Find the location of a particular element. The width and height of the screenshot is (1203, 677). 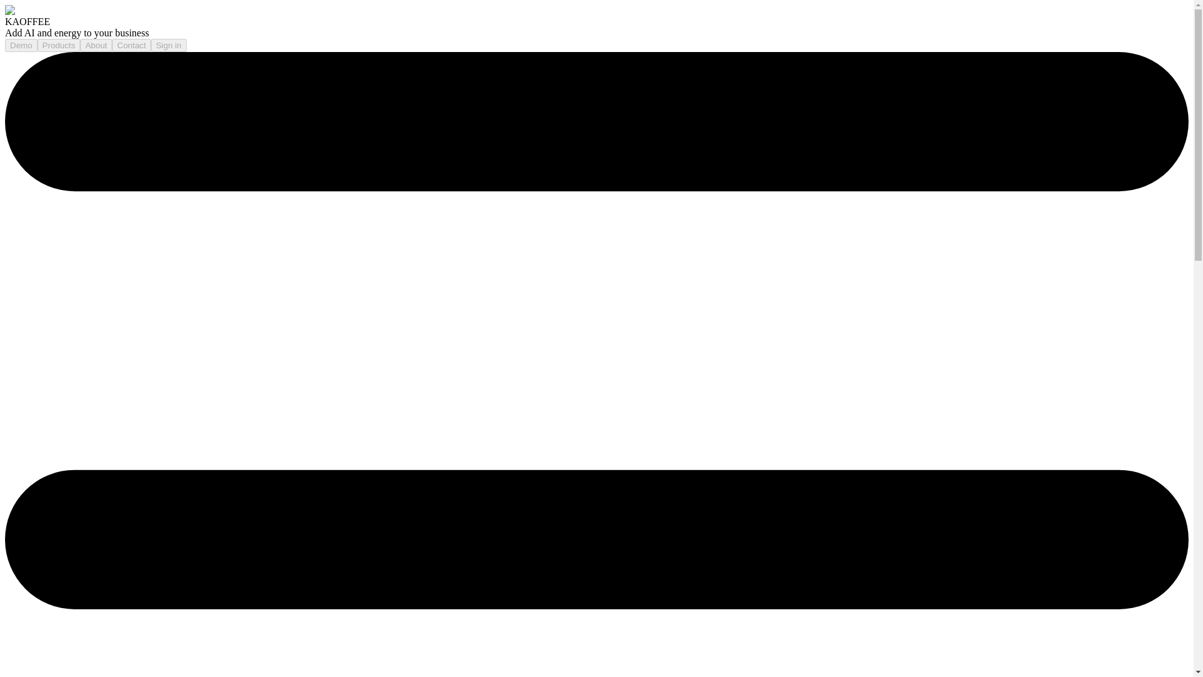

Contact is located at coordinates (132, 44).